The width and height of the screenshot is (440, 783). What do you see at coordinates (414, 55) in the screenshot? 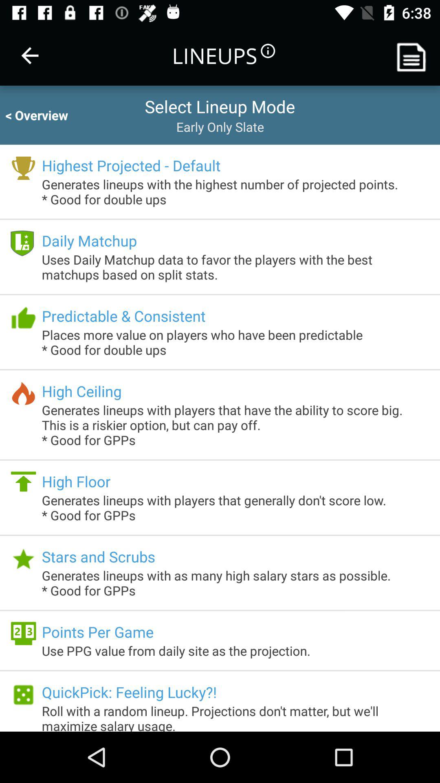
I see `option list` at bounding box center [414, 55].